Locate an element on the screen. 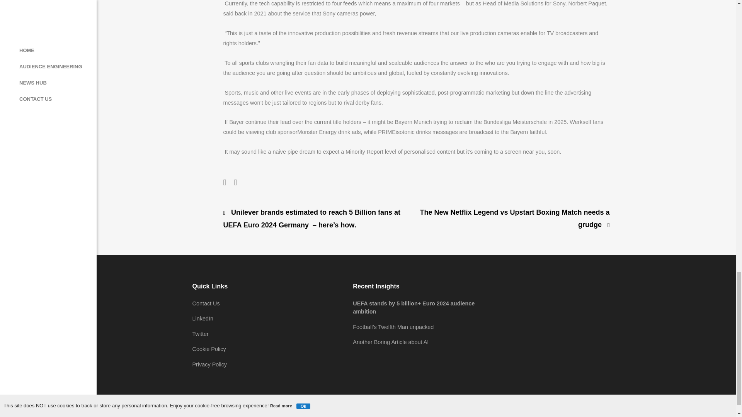  LinkedIn is located at coordinates (203, 318).